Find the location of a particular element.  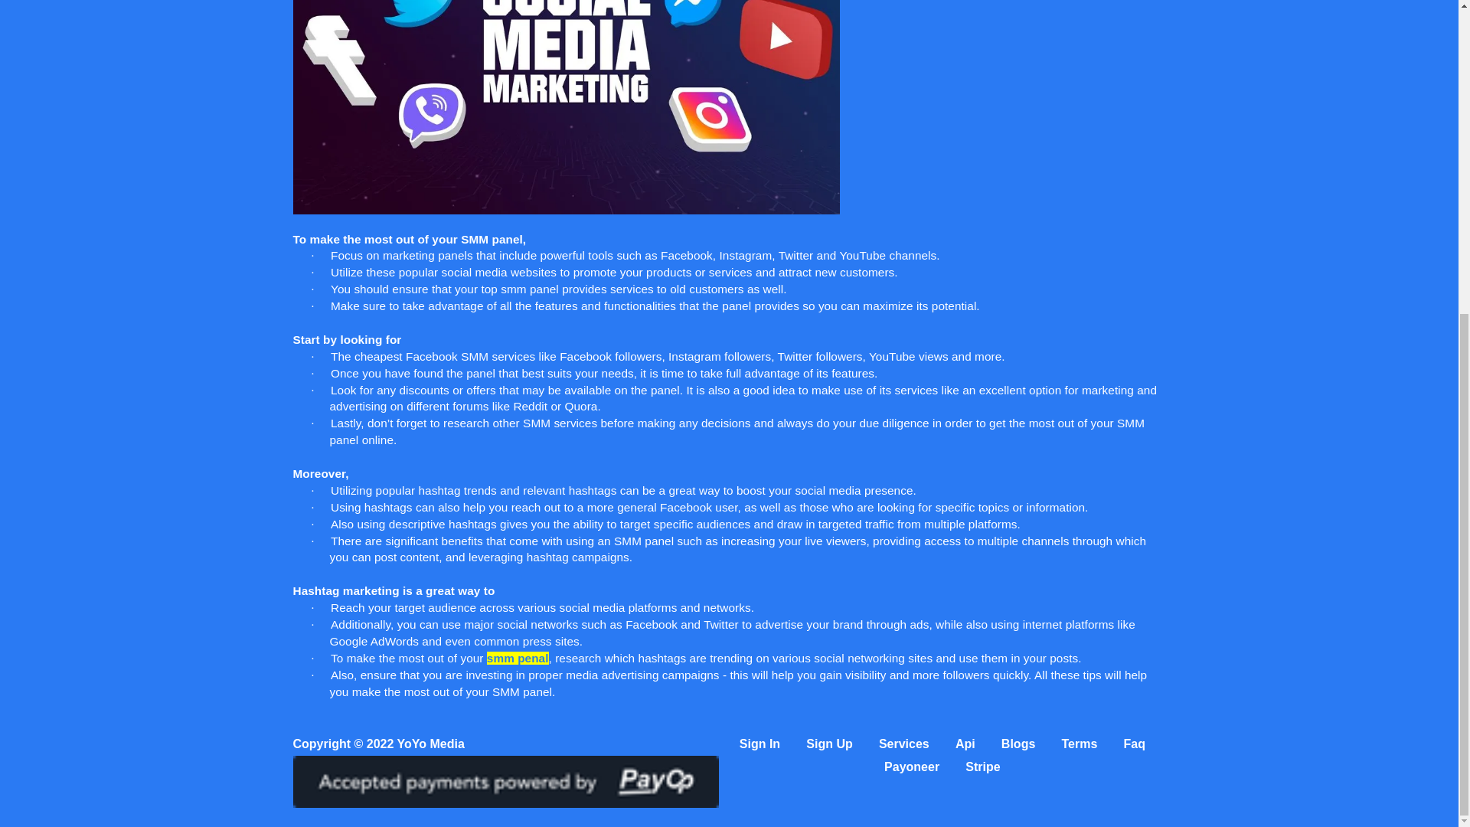

Stripe is located at coordinates (982, 766).